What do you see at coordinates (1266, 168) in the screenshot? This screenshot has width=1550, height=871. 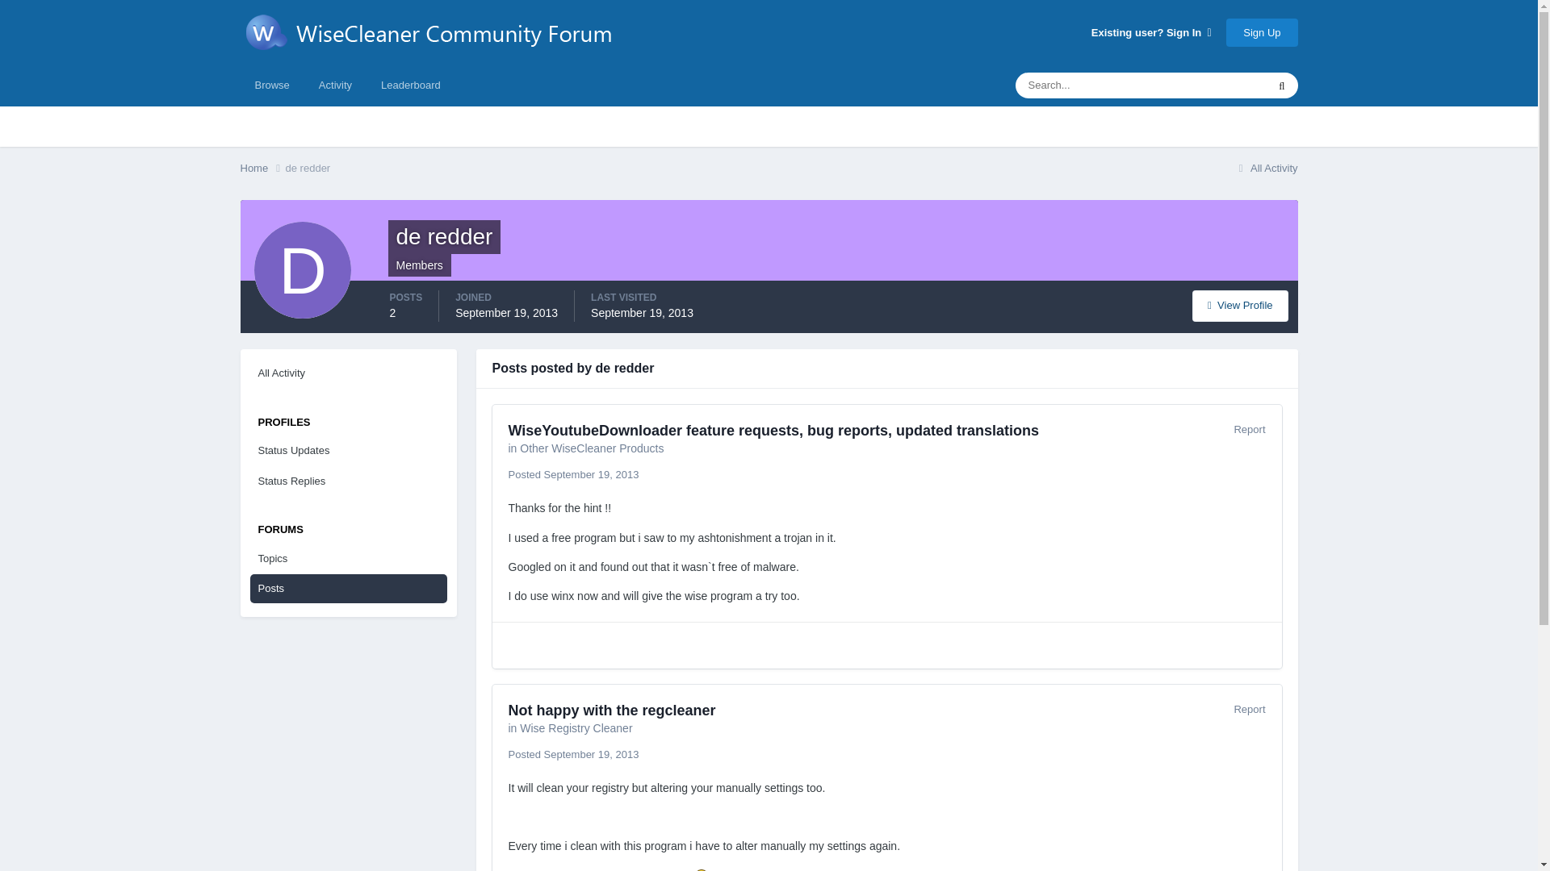 I see `All Activity` at bounding box center [1266, 168].